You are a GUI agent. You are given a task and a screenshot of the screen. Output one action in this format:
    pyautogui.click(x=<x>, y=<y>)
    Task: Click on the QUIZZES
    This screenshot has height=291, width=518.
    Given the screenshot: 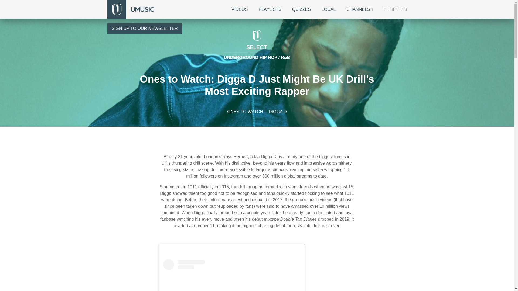 What is the action you would take?
    pyautogui.click(x=301, y=9)
    